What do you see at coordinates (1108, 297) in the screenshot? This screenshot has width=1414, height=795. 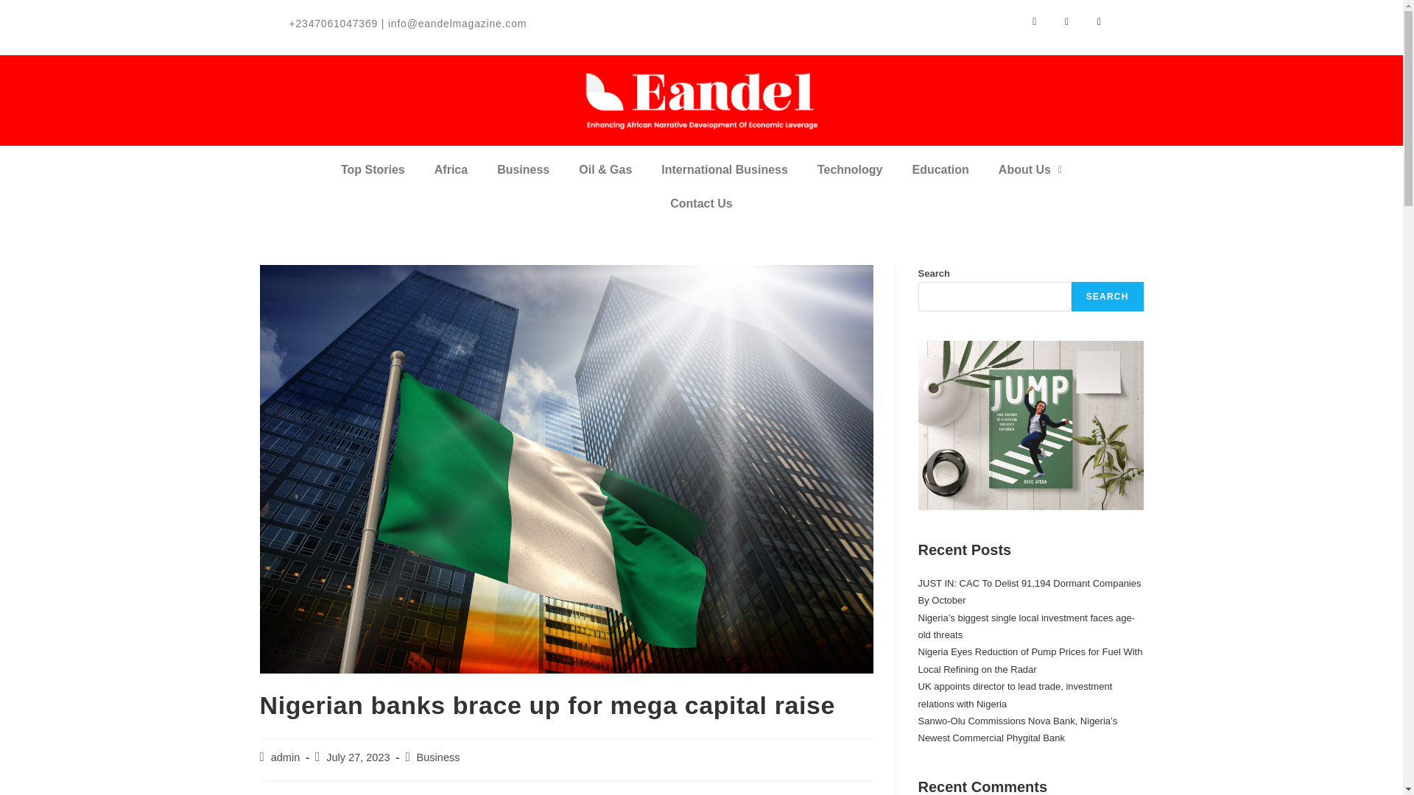 I see `SEARCH` at bounding box center [1108, 297].